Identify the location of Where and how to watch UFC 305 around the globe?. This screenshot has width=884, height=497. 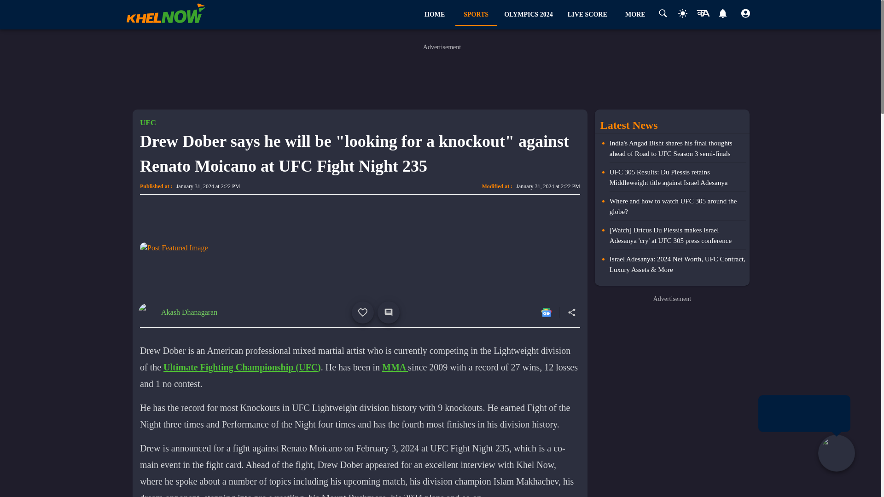
(535, 15).